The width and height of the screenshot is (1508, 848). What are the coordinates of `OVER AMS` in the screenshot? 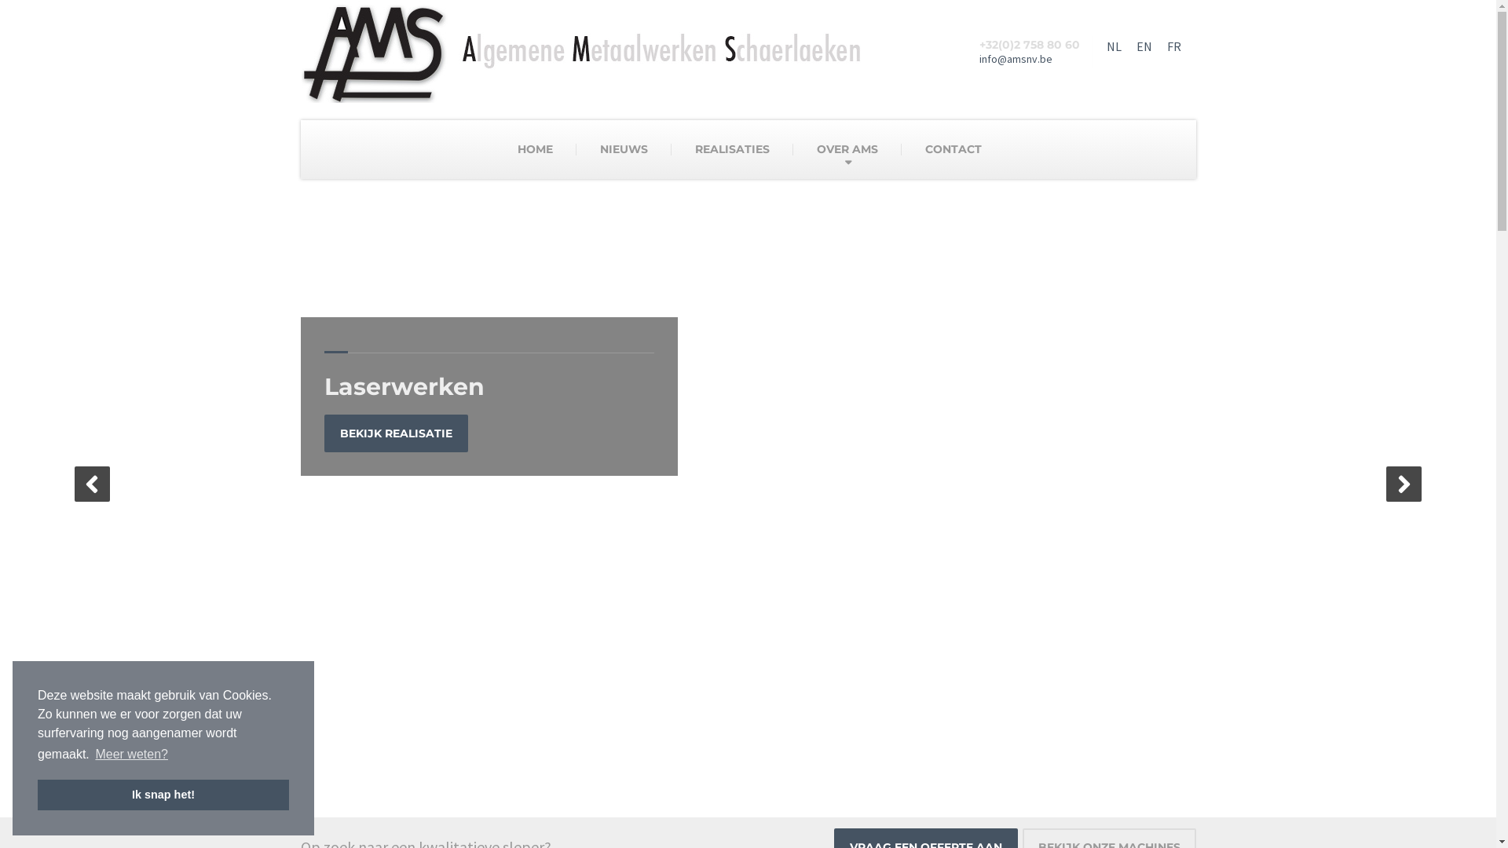 It's located at (847, 149).